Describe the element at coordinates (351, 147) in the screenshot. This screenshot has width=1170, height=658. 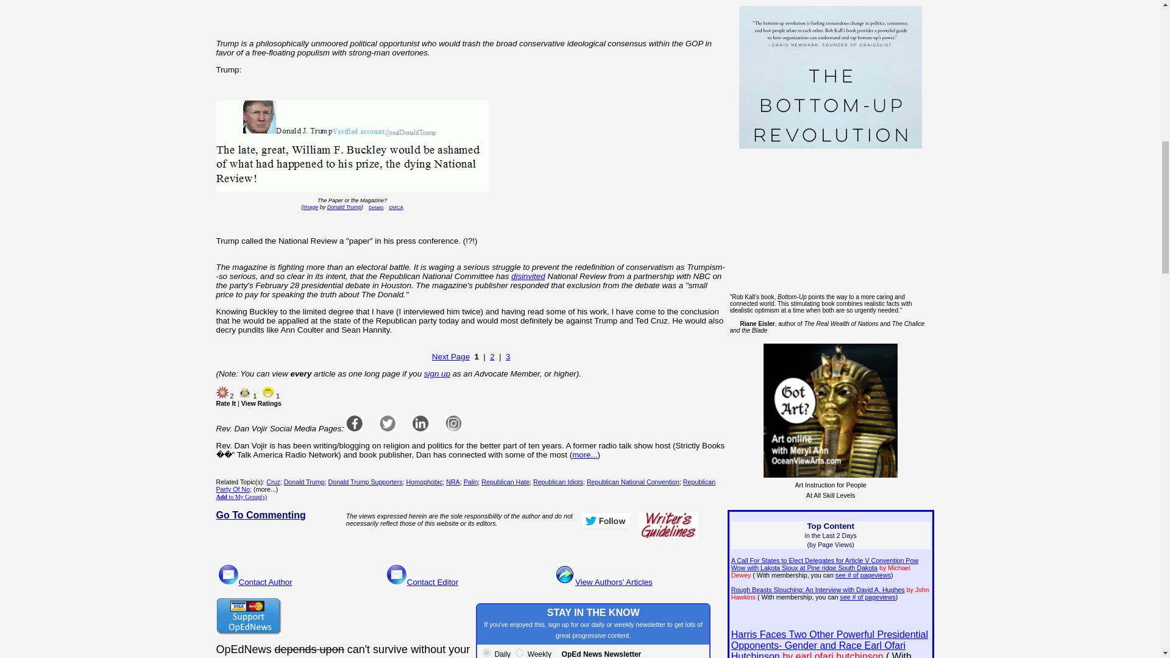
I see `The Paper or the Magazine?` at that location.